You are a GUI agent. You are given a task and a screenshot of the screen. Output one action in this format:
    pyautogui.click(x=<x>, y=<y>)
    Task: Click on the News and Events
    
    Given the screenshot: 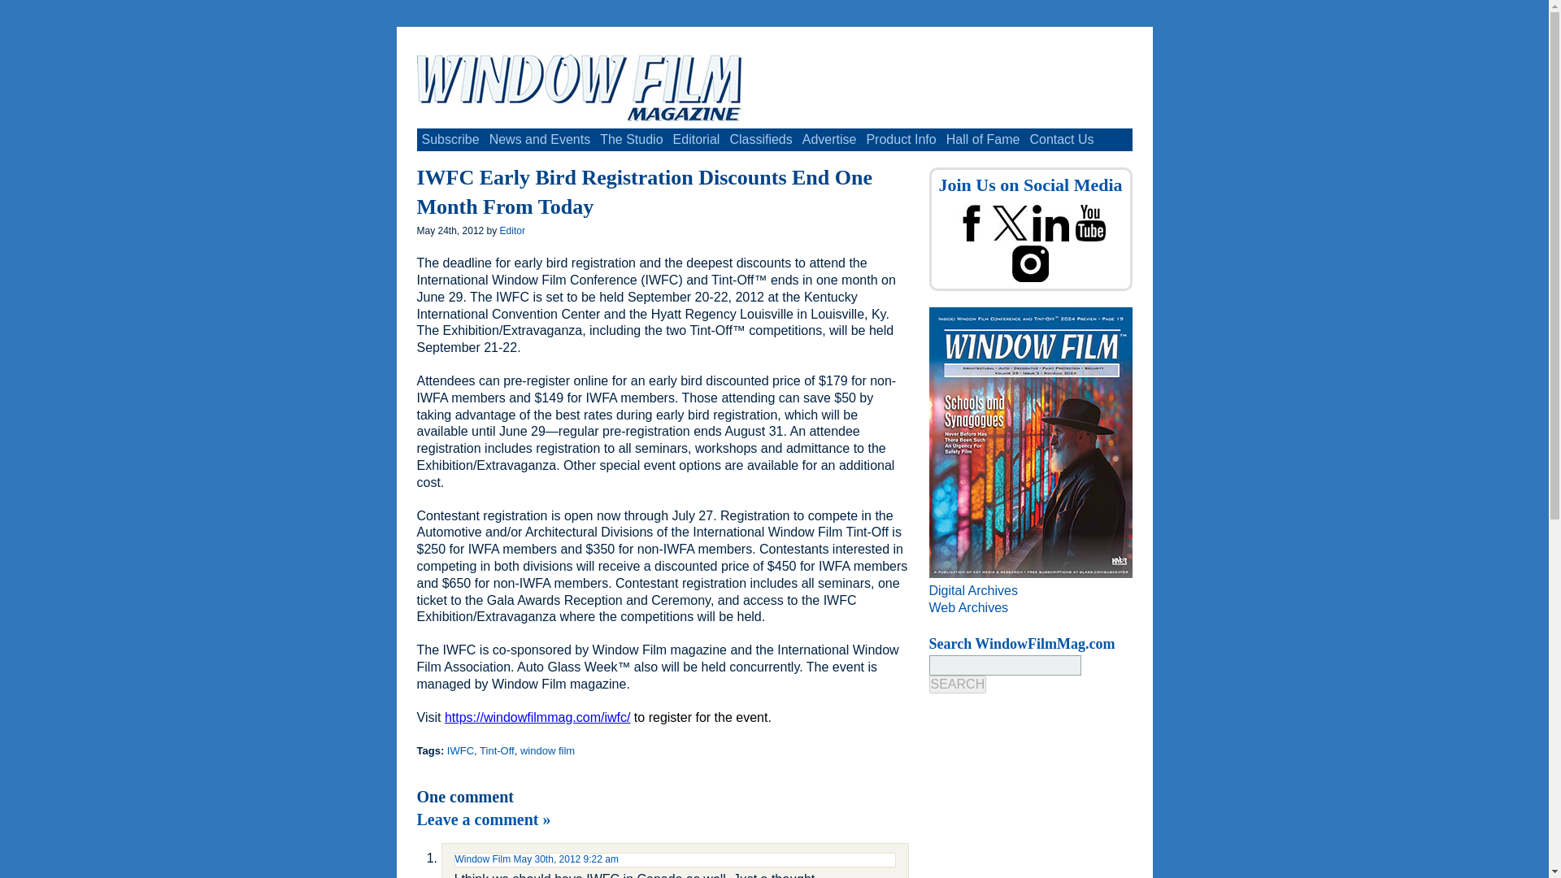 What is the action you would take?
    pyautogui.click(x=540, y=139)
    